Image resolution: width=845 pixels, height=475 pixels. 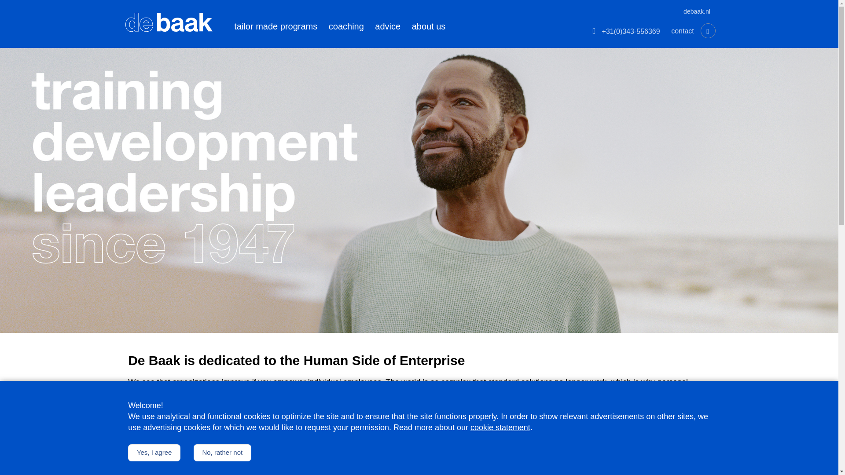 I want to click on contact, so click(x=682, y=31).